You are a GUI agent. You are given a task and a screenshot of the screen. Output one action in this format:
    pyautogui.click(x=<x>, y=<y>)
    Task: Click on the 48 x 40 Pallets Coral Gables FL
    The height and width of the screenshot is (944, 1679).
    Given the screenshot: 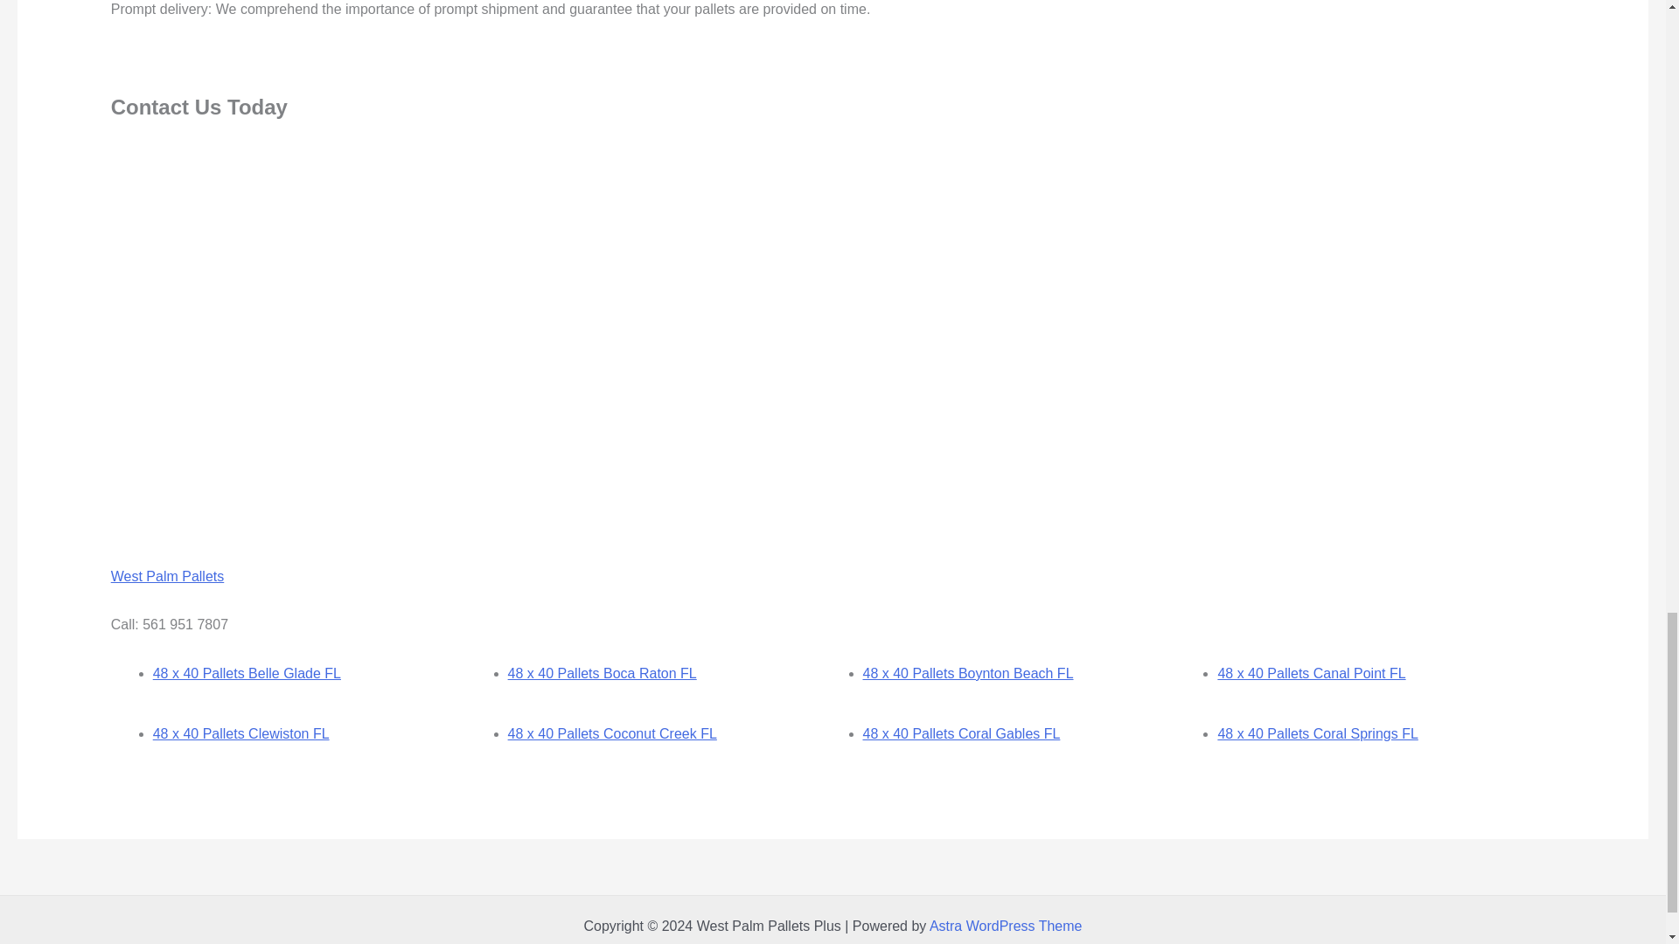 What is the action you would take?
    pyautogui.click(x=960, y=732)
    